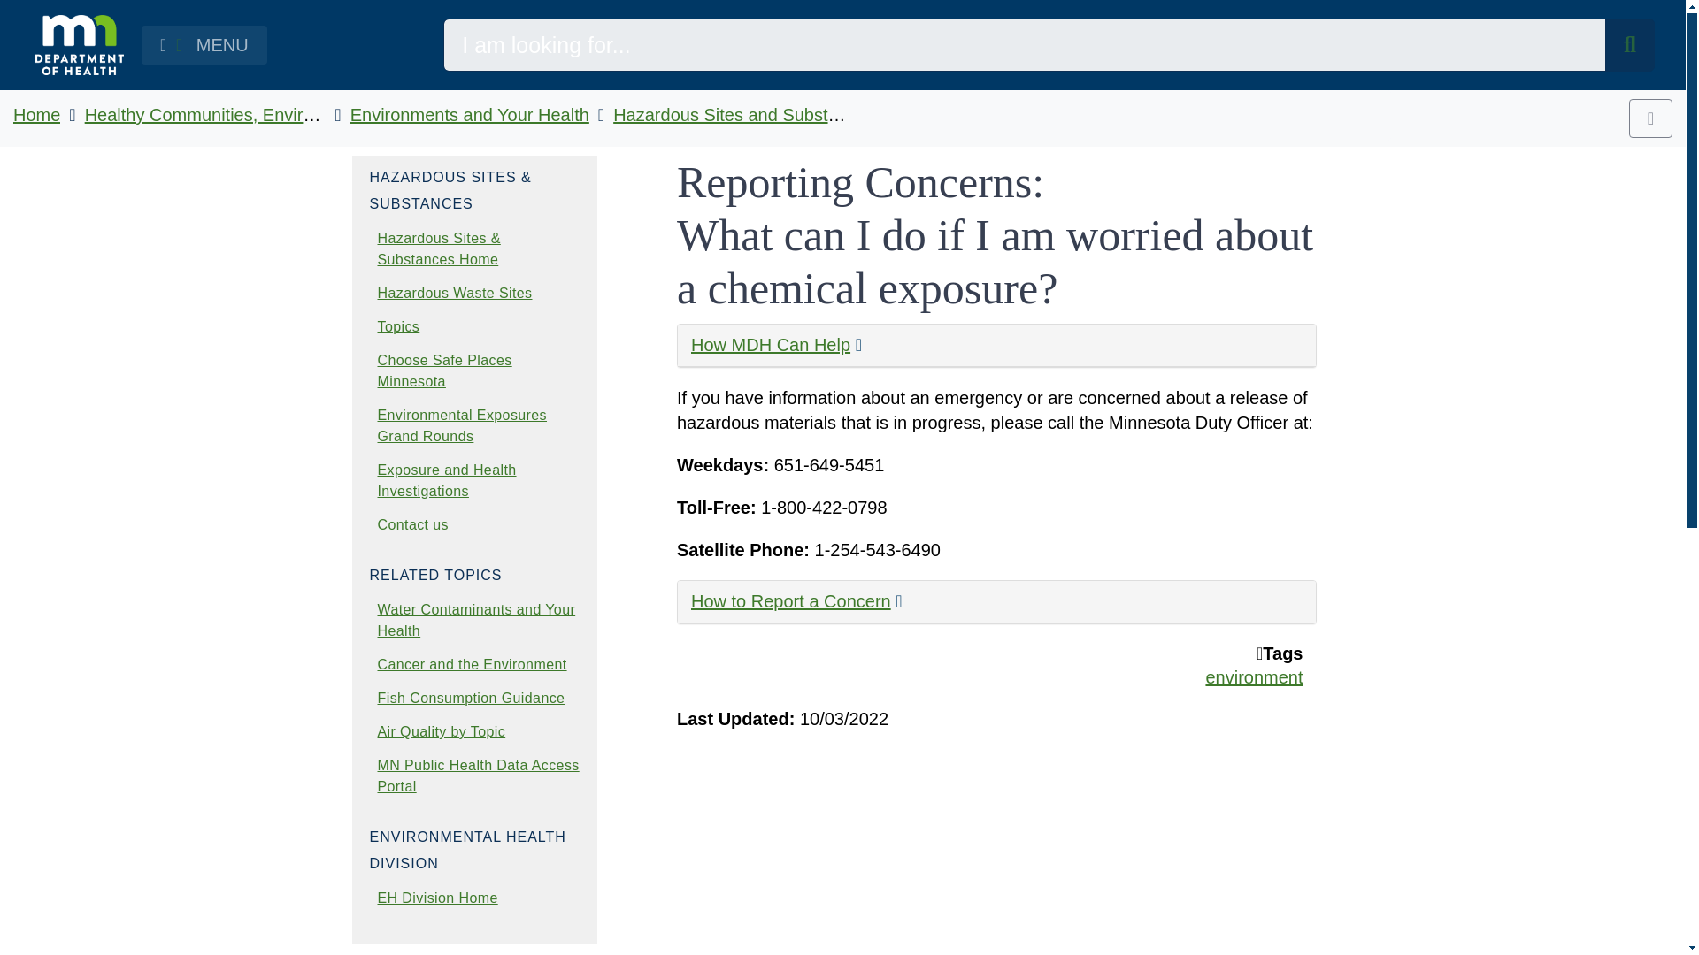 This screenshot has height=955, width=1699. What do you see at coordinates (469, 115) in the screenshot?
I see `Environments and Your Health` at bounding box center [469, 115].